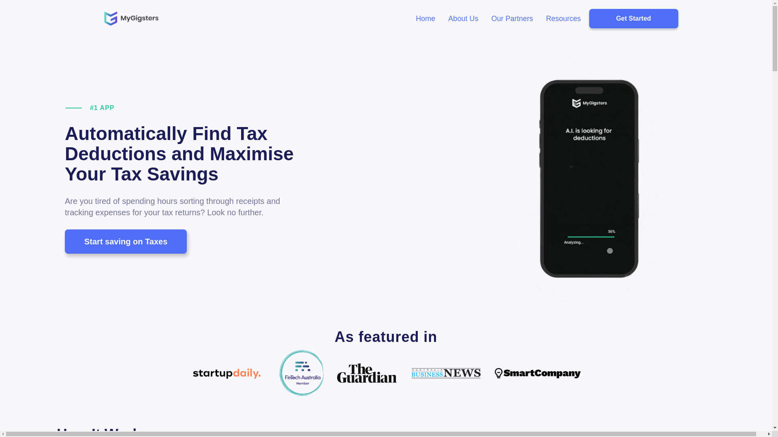  Describe the element at coordinates (512, 19) in the screenshot. I see `Our Partners` at that location.